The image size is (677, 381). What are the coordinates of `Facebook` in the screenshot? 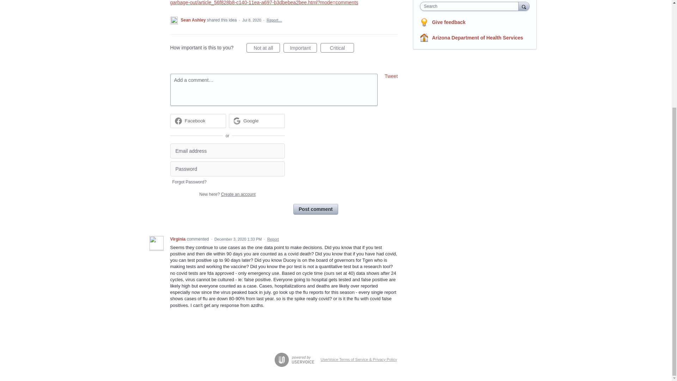 It's located at (198, 121).